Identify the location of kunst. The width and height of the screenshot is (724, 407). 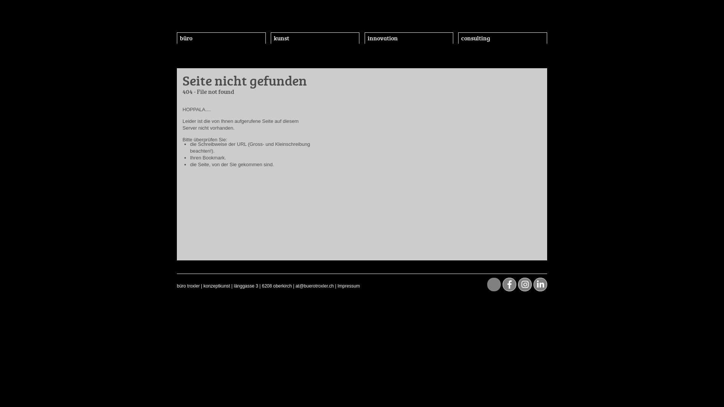
(315, 38).